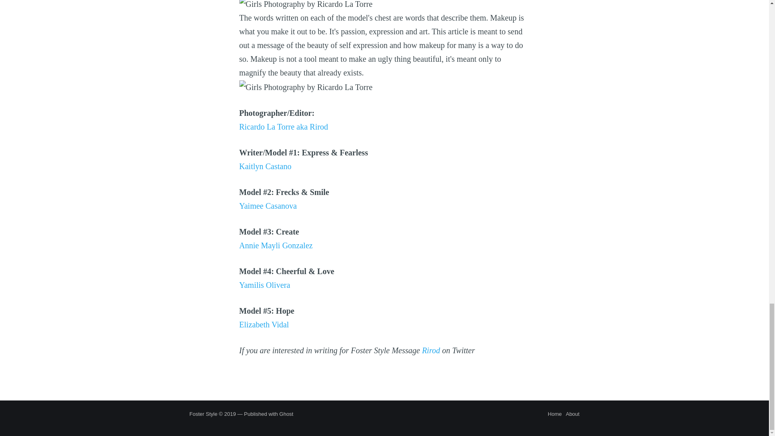 The height and width of the screenshot is (436, 775). I want to click on Foster Style, so click(203, 414).